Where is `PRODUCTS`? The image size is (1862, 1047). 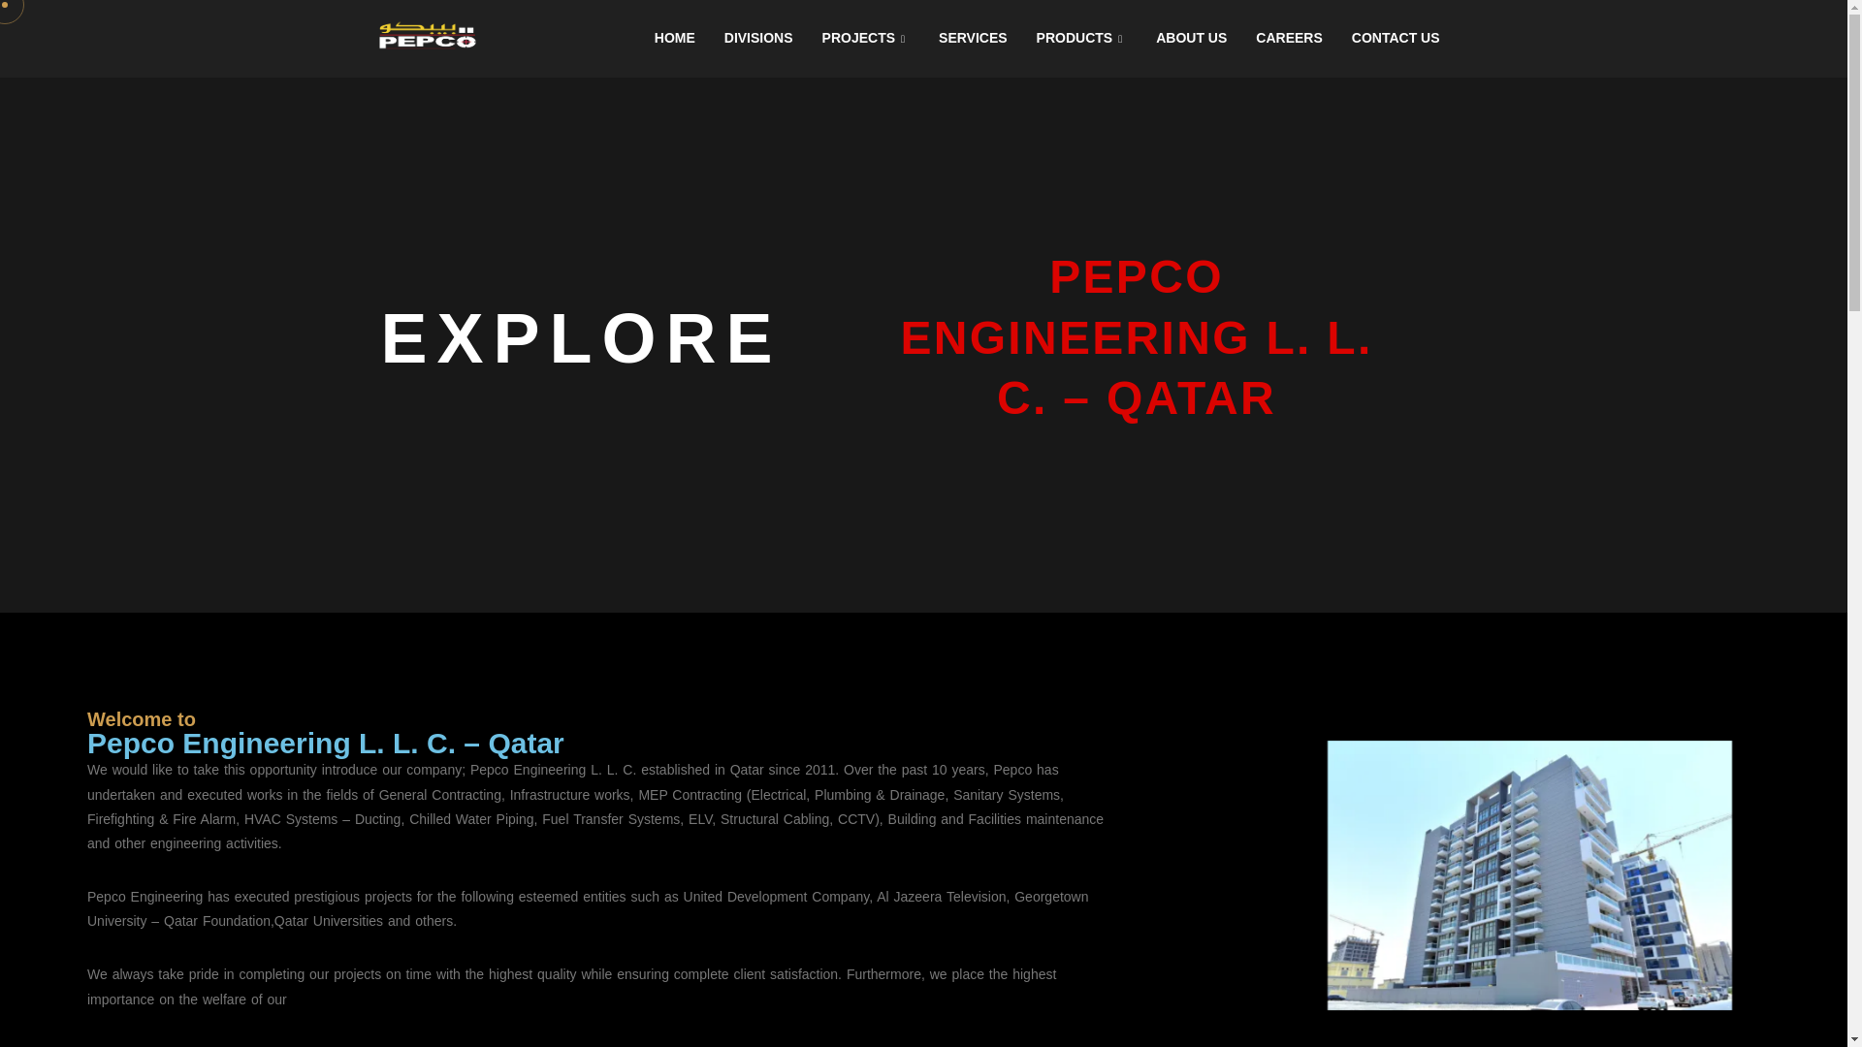 PRODUCTS is located at coordinates (1082, 39).